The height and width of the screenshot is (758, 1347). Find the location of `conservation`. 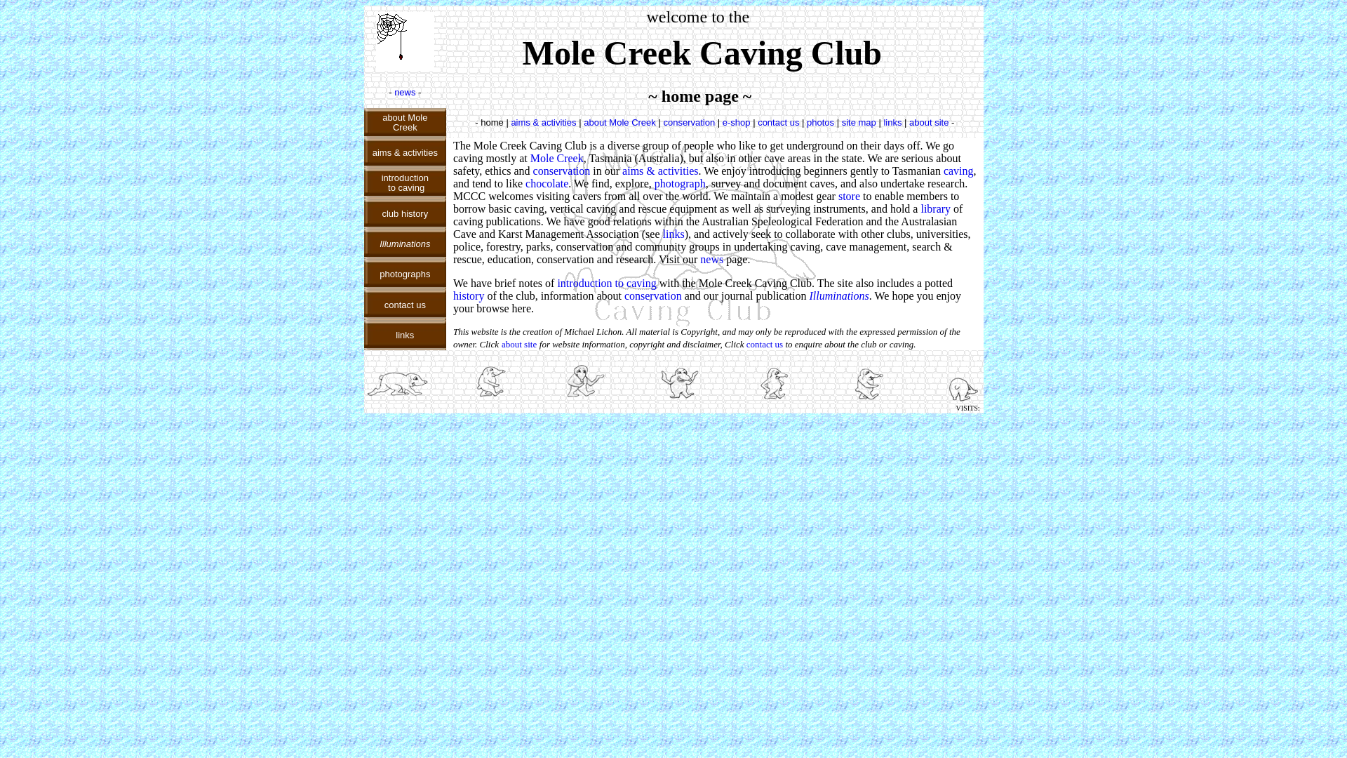

conservation is located at coordinates (653, 296).